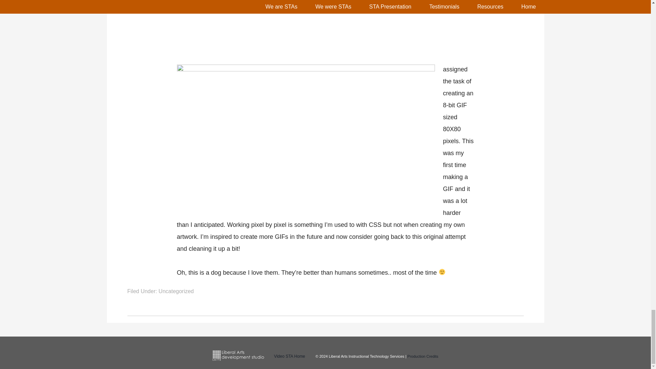 The width and height of the screenshot is (656, 369). What do you see at coordinates (423, 356) in the screenshot?
I see `Production Credits` at bounding box center [423, 356].